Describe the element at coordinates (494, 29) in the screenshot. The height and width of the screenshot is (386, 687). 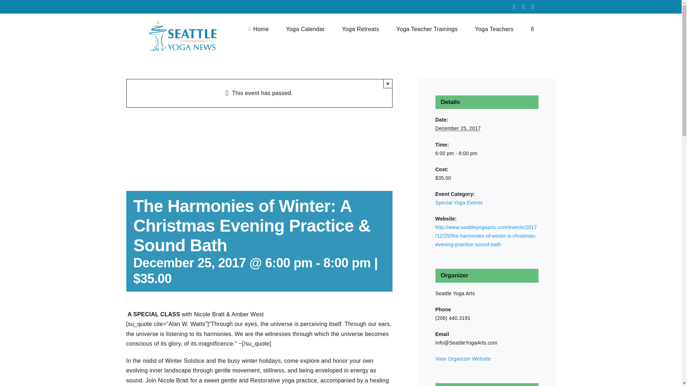
I see `Yoga Teachers` at that location.